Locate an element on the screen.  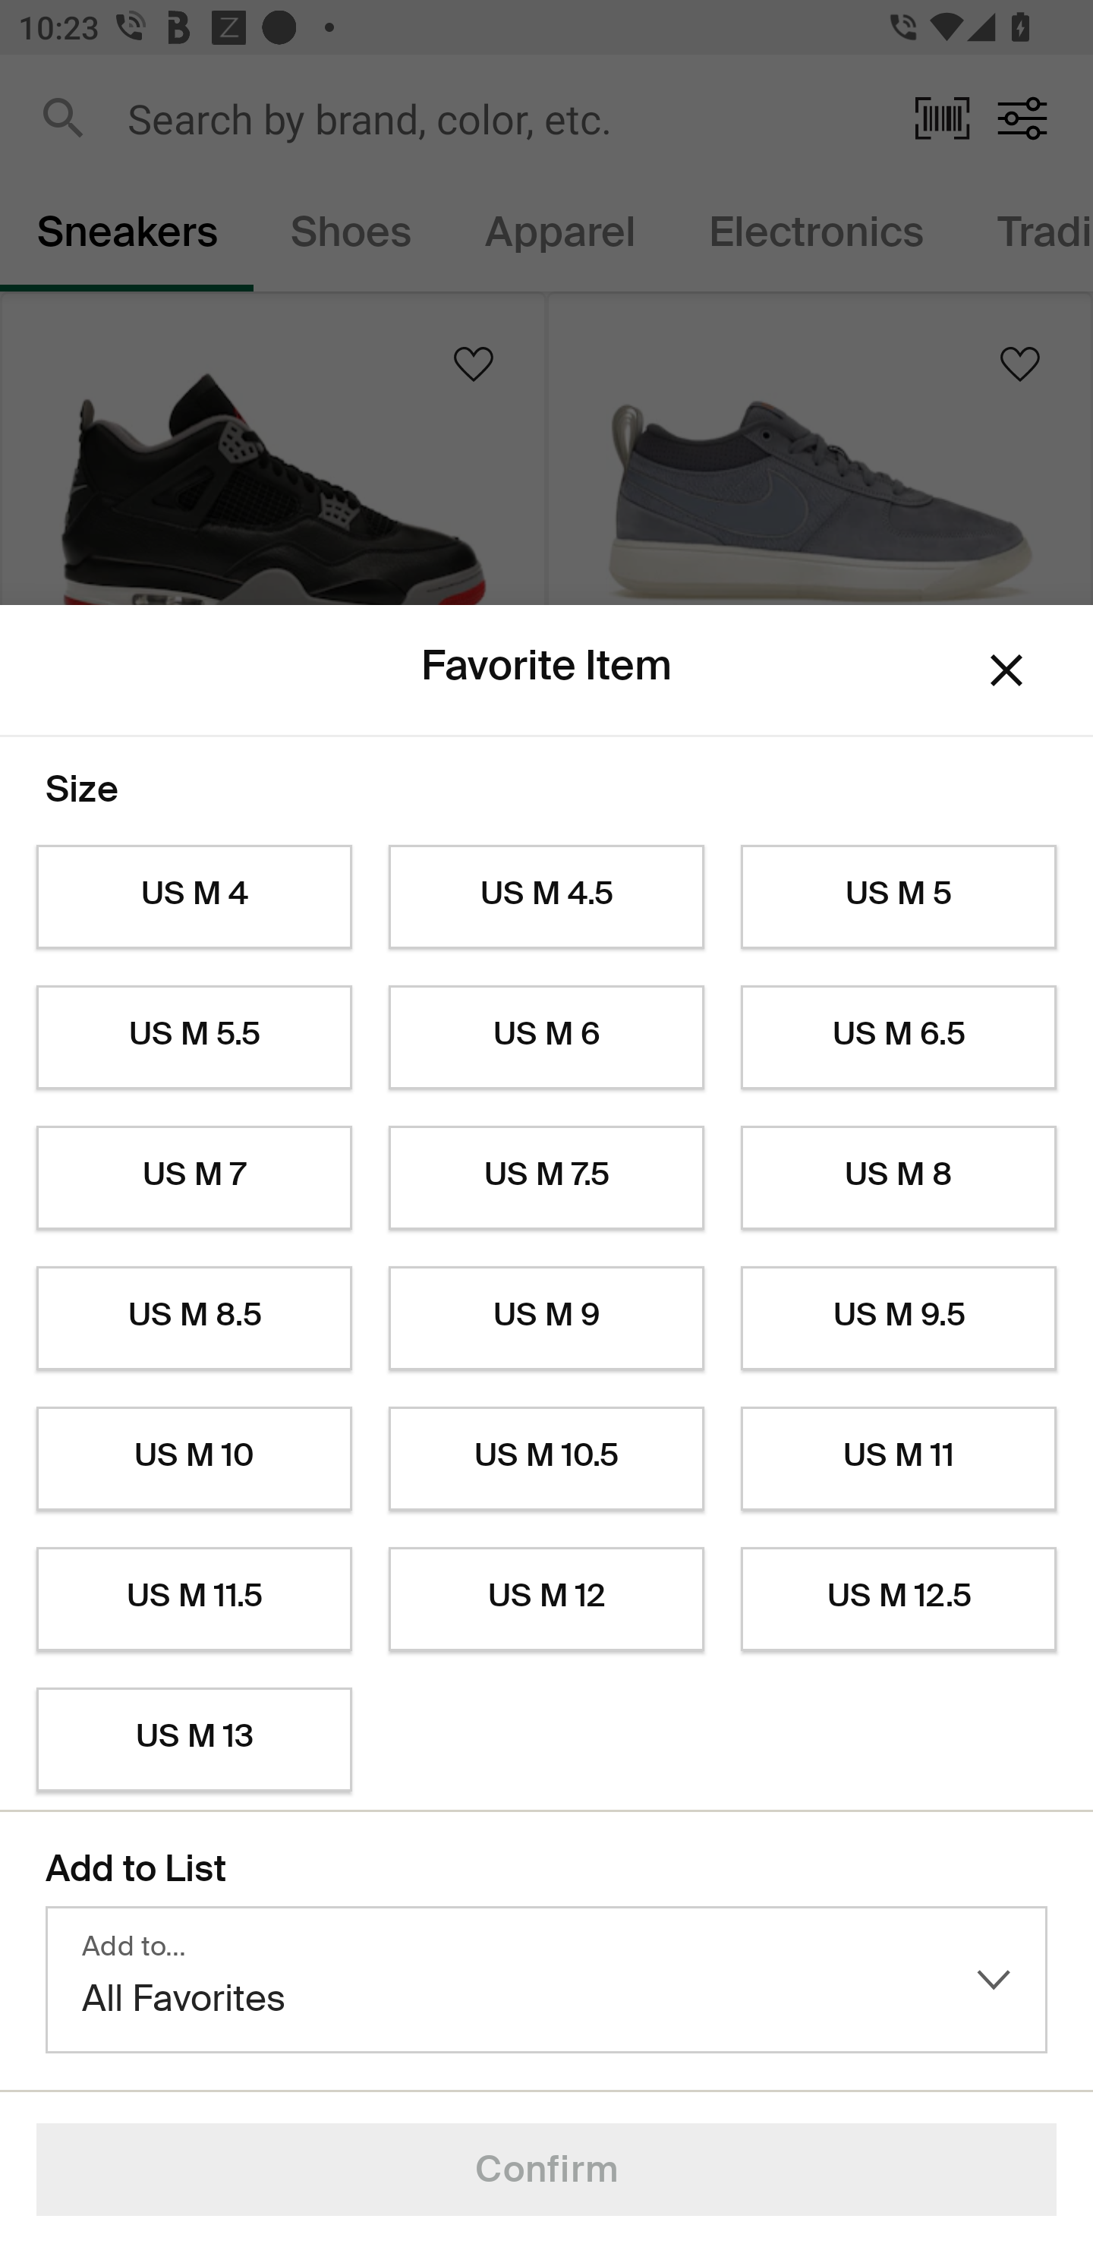
US M 5 is located at coordinates (899, 897).